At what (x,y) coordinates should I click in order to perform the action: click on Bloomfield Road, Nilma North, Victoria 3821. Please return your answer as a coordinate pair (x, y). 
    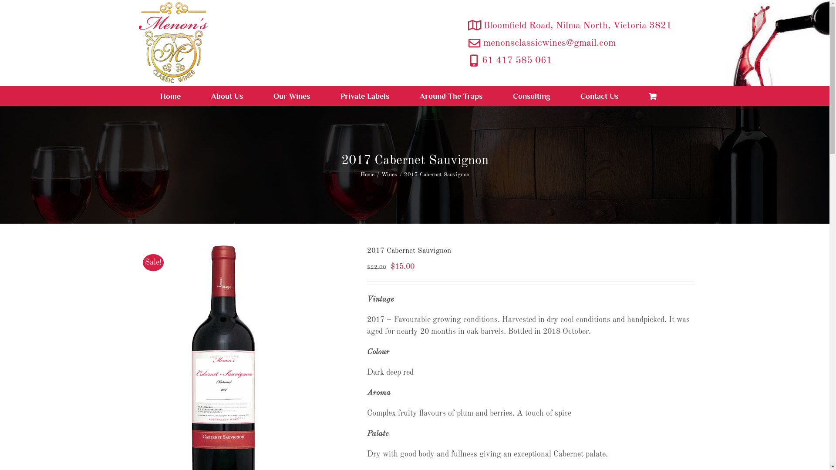
    Looking at the image, I should click on (577, 25).